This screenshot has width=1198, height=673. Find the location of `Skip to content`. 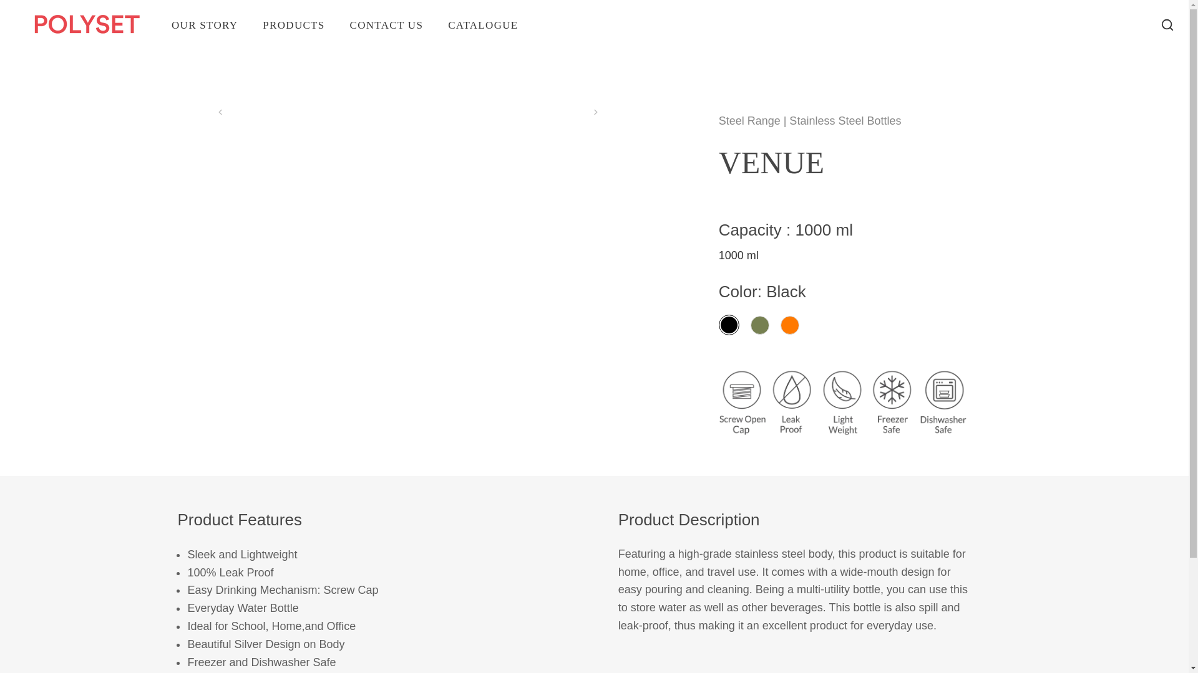

Skip to content is located at coordinates (9, 6).